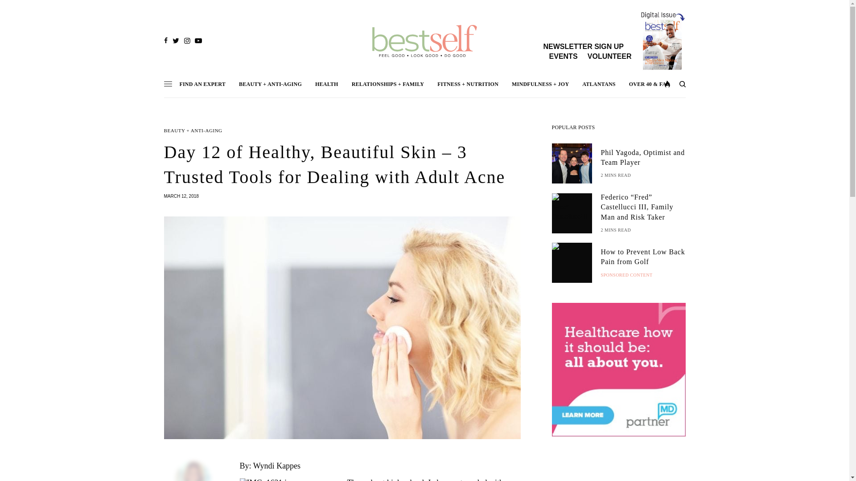  Describe the element at coordinates (564, 56) in the screenshot. I see `EVENTS` at that location.